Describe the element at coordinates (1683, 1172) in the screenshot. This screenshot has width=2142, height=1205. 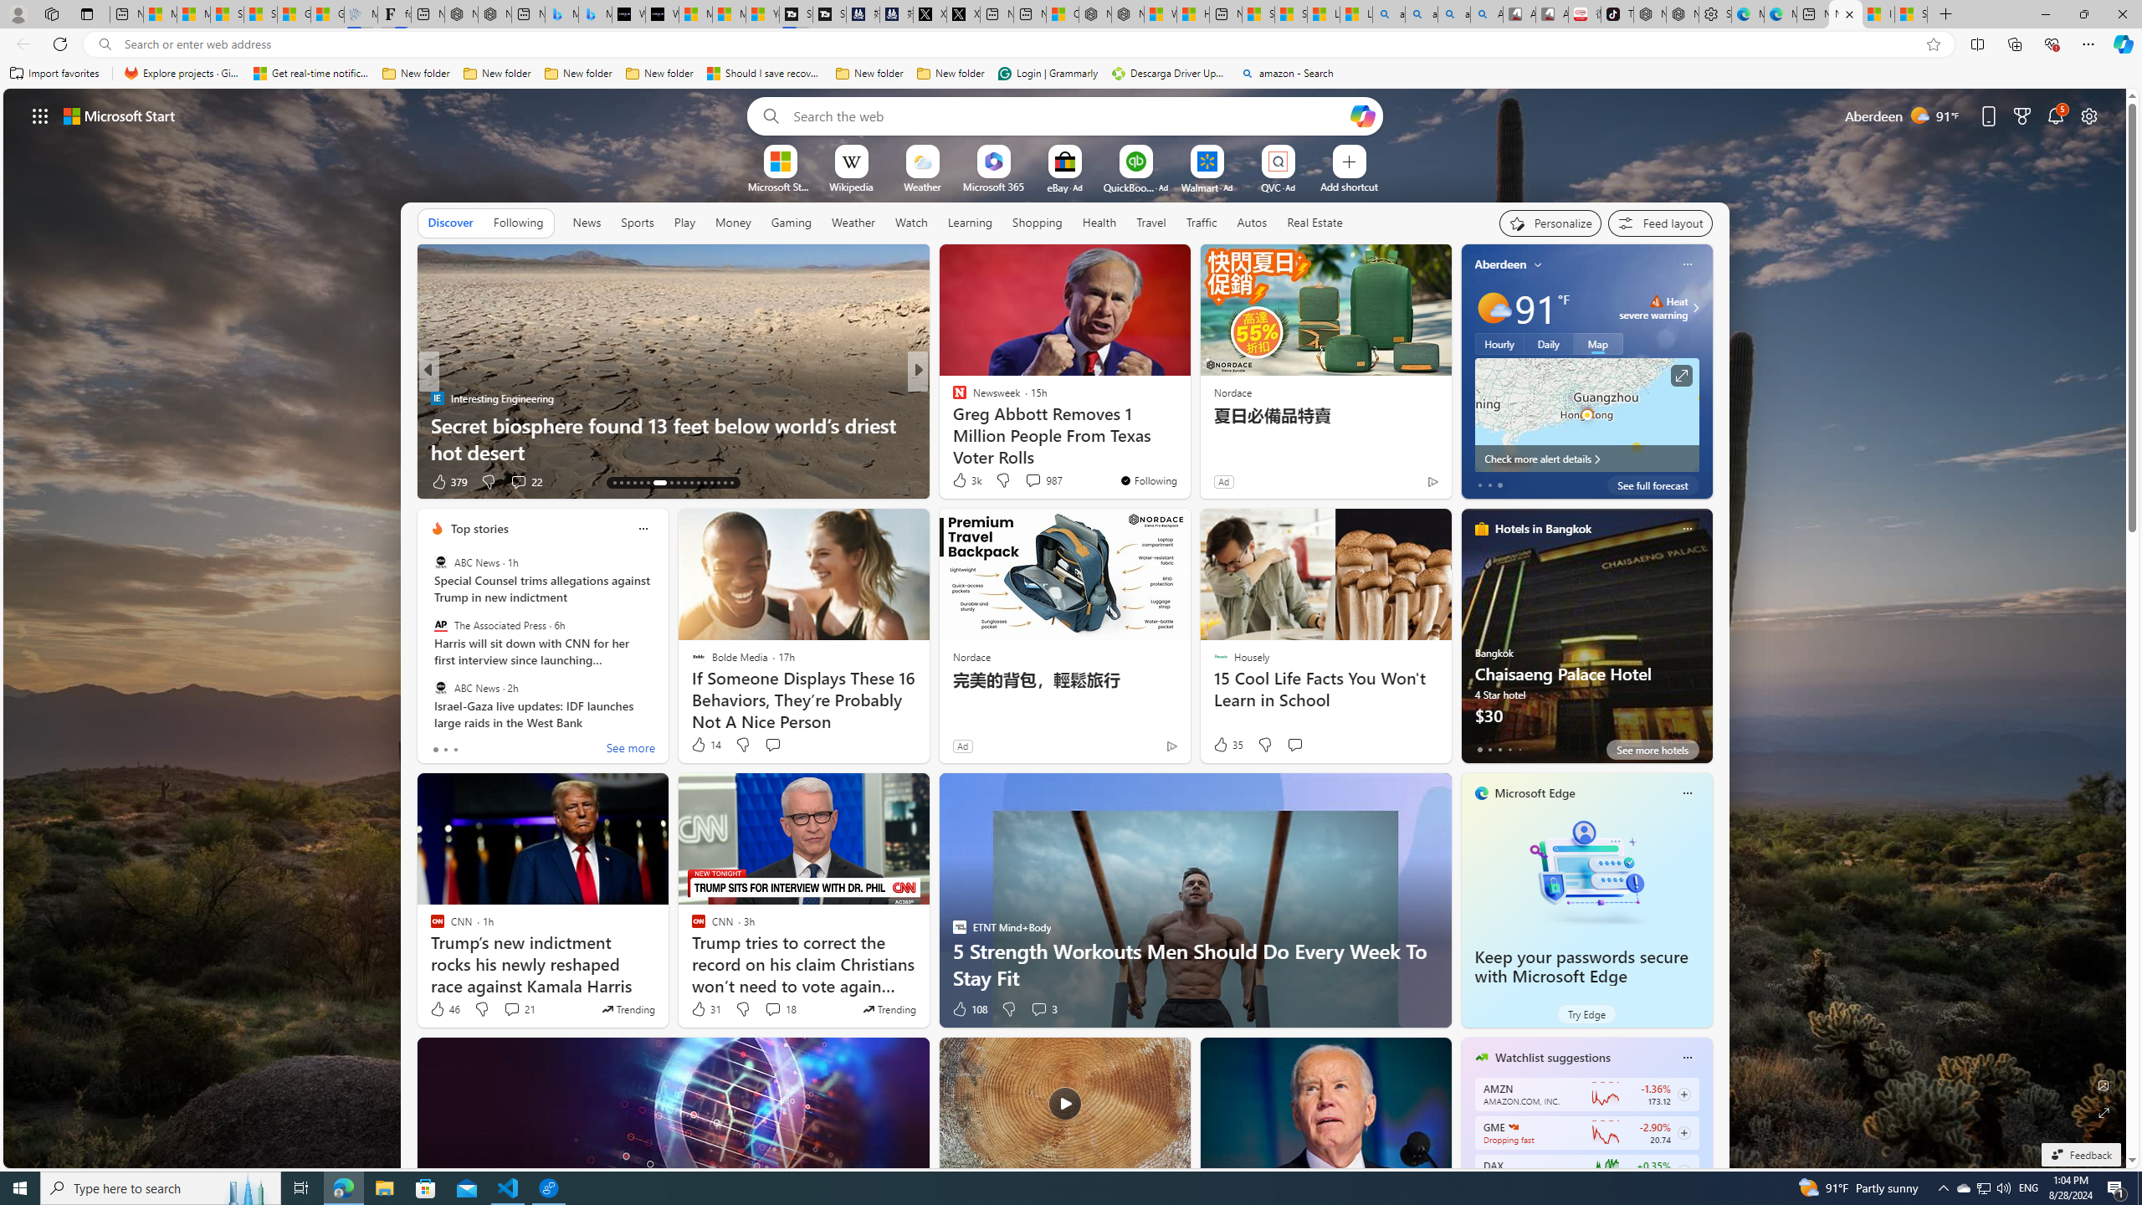
I see `Class: follow-button  m` at that location.